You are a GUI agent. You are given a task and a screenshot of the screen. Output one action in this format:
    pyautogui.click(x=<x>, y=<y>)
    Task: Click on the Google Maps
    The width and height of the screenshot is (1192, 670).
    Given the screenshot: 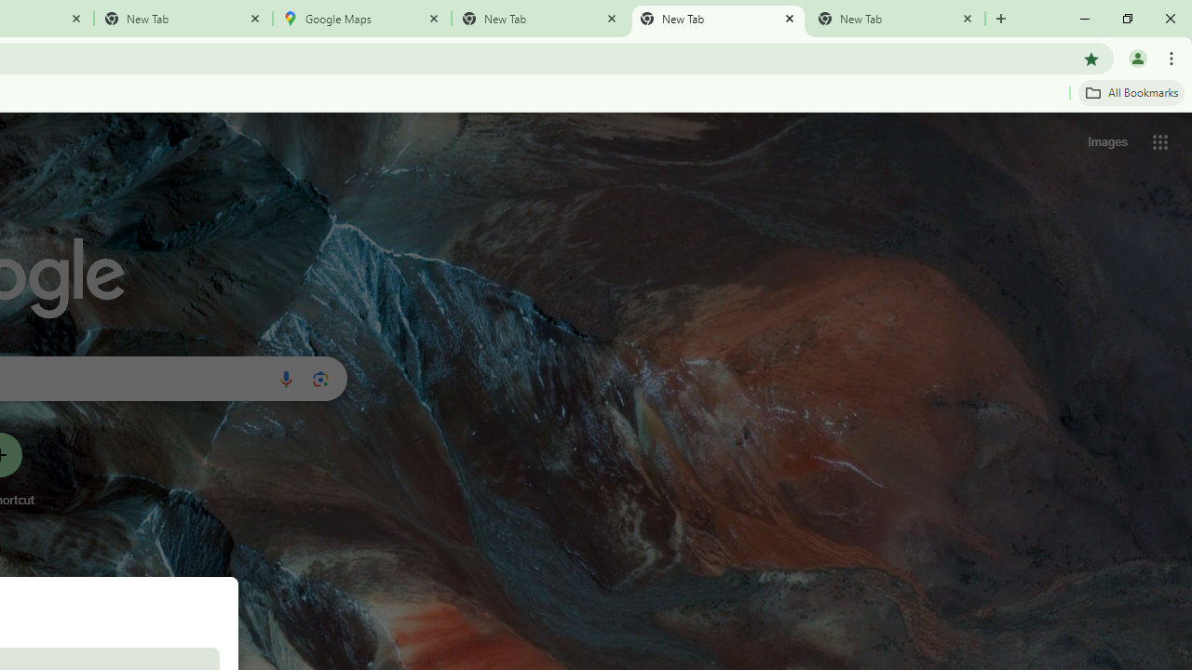 What is the action you would take?
    pyautogui.click(x=362, y=19)
    